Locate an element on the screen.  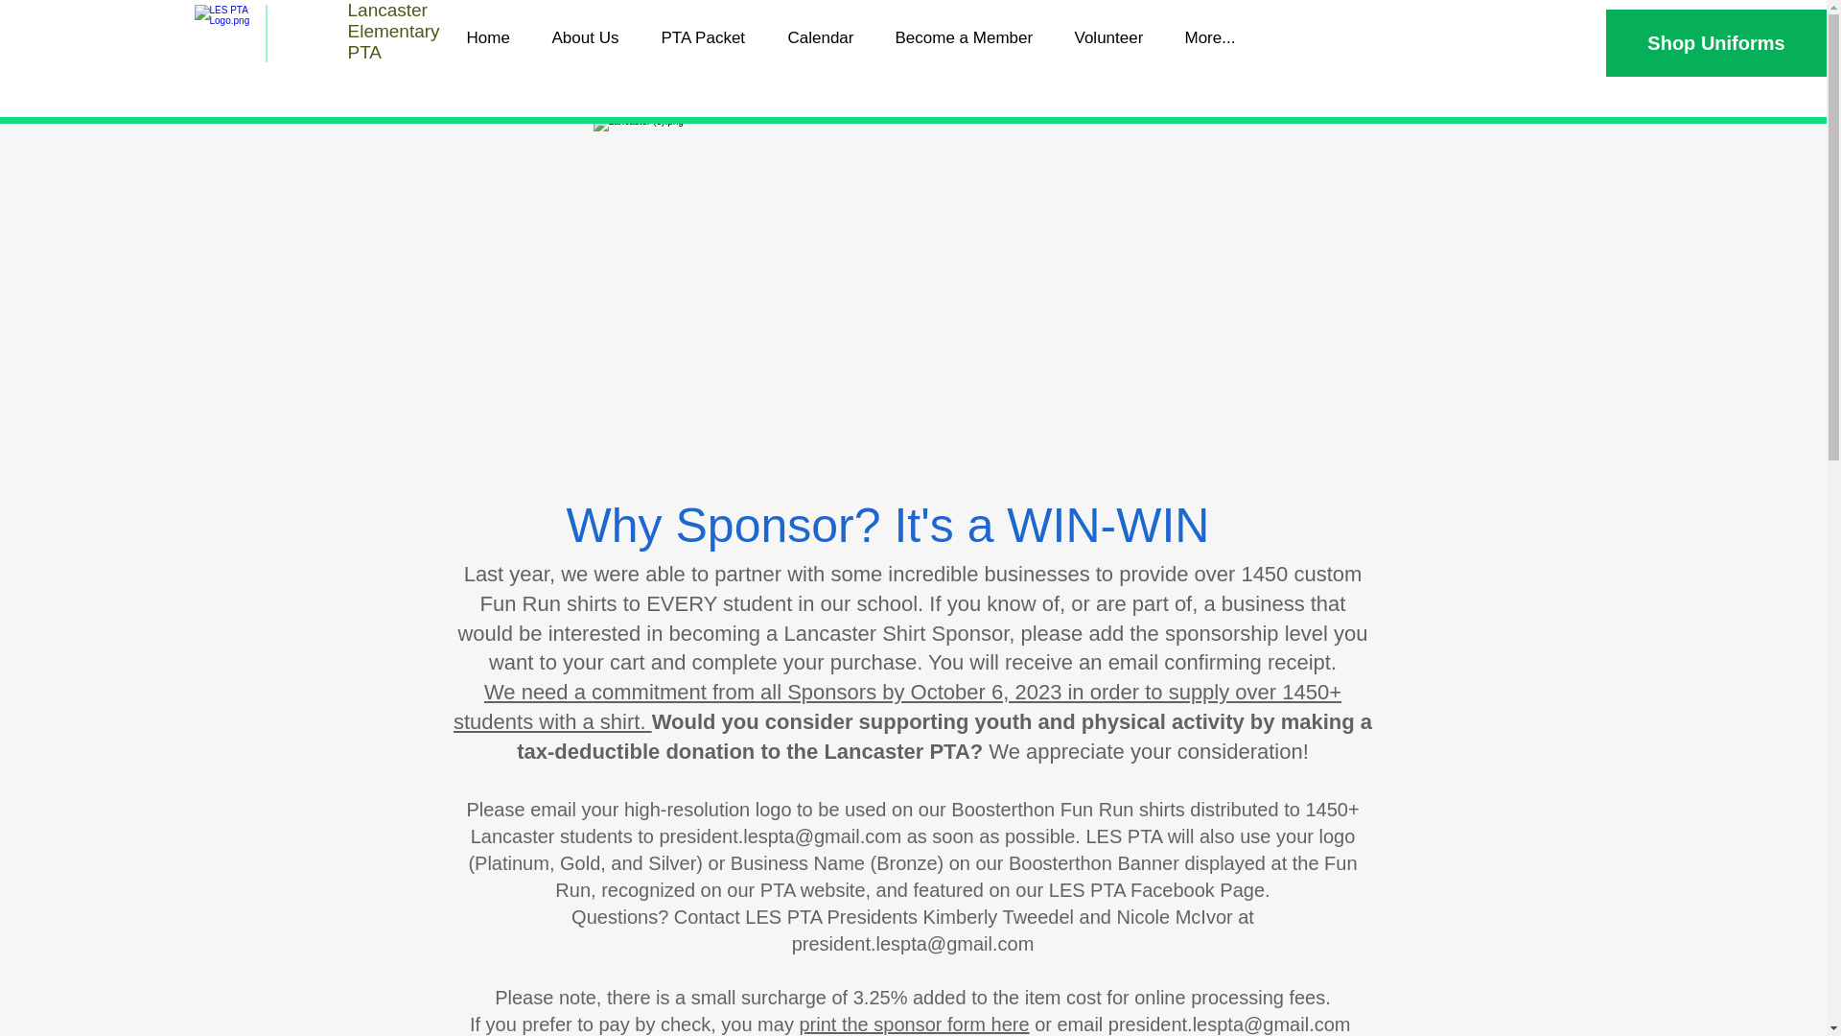
print the sponsor form here is located at coordinates (914, 1024).